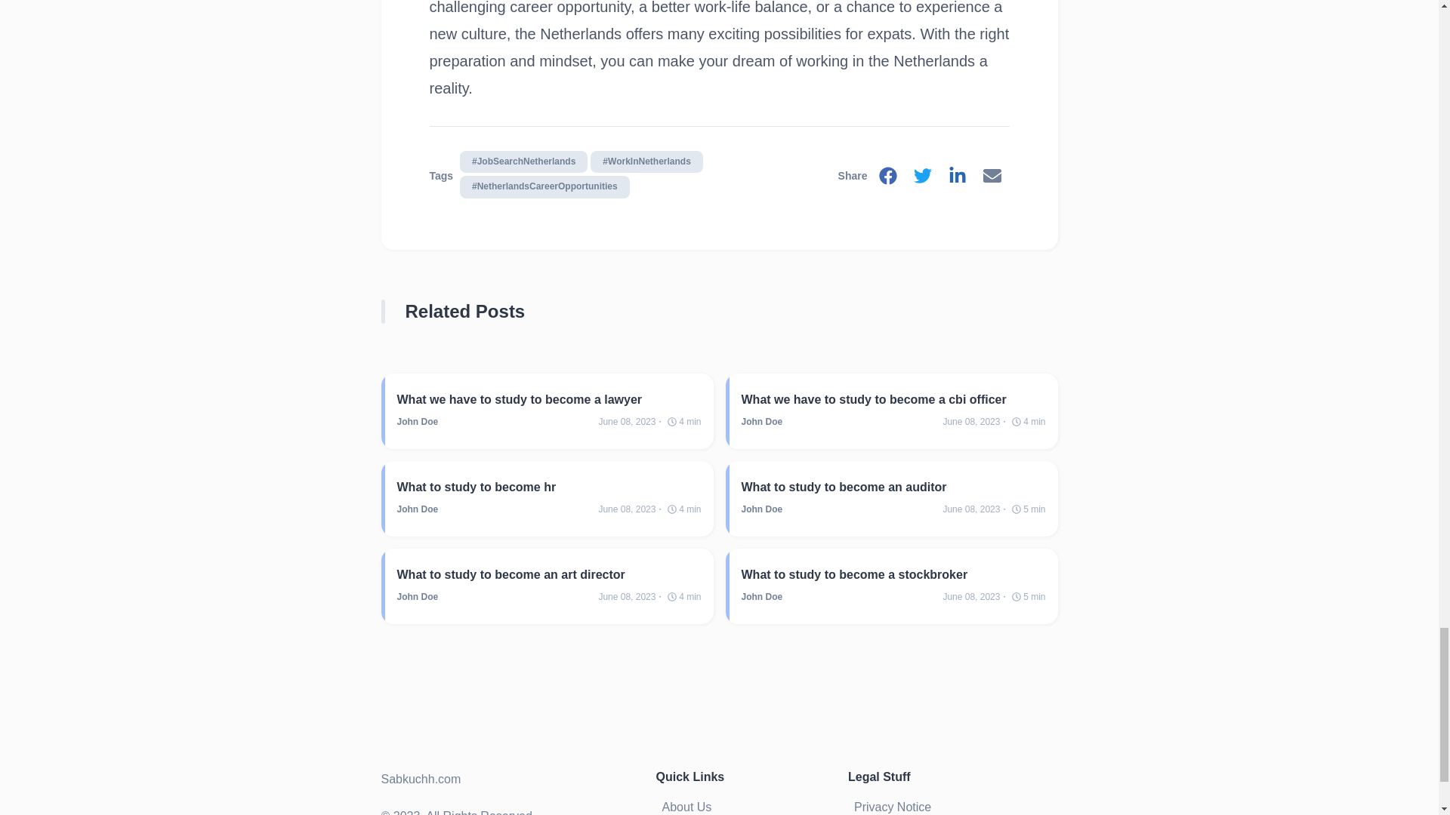 The width and height of the screenshot is (1450, 815). I want to click on What we have to study to become a lawyer, so click(550, 400).